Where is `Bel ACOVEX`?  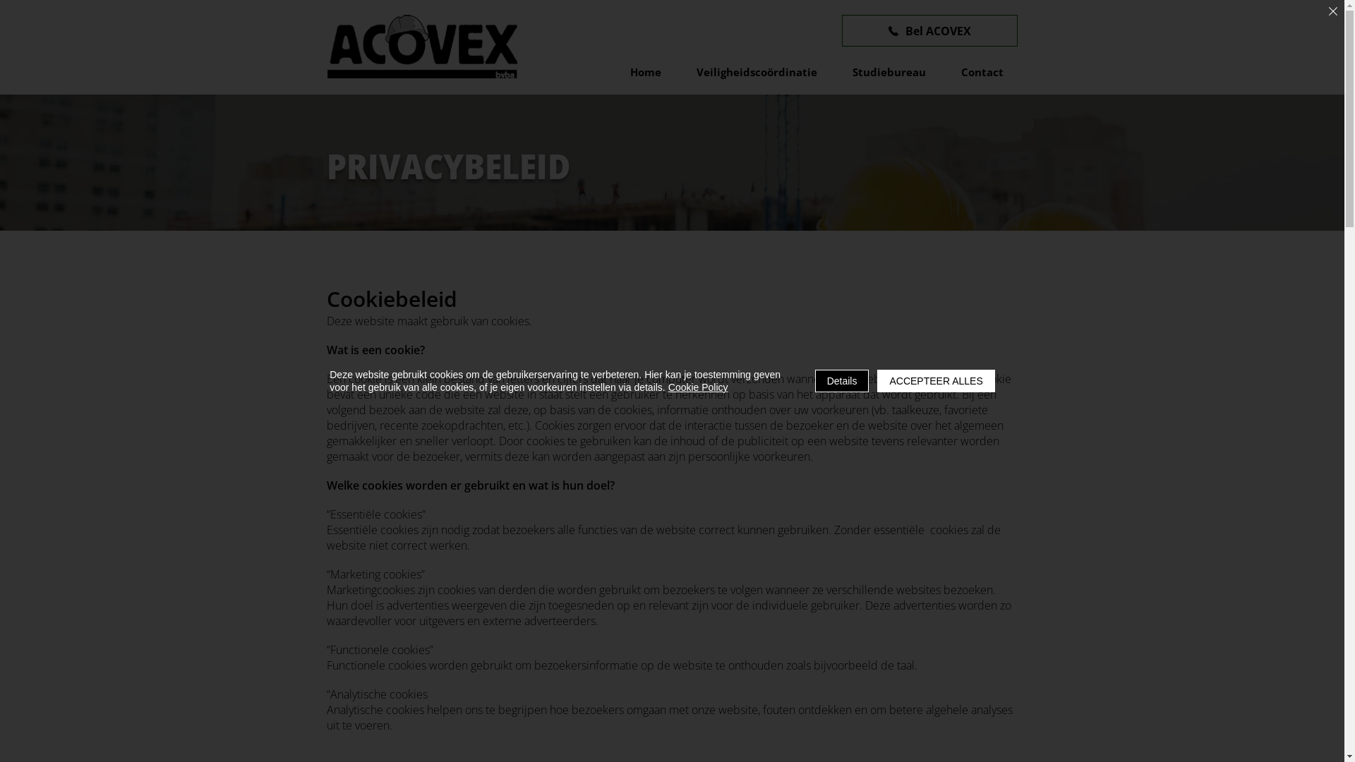 Bel ACOVEX is located at coordinates (929, 31).